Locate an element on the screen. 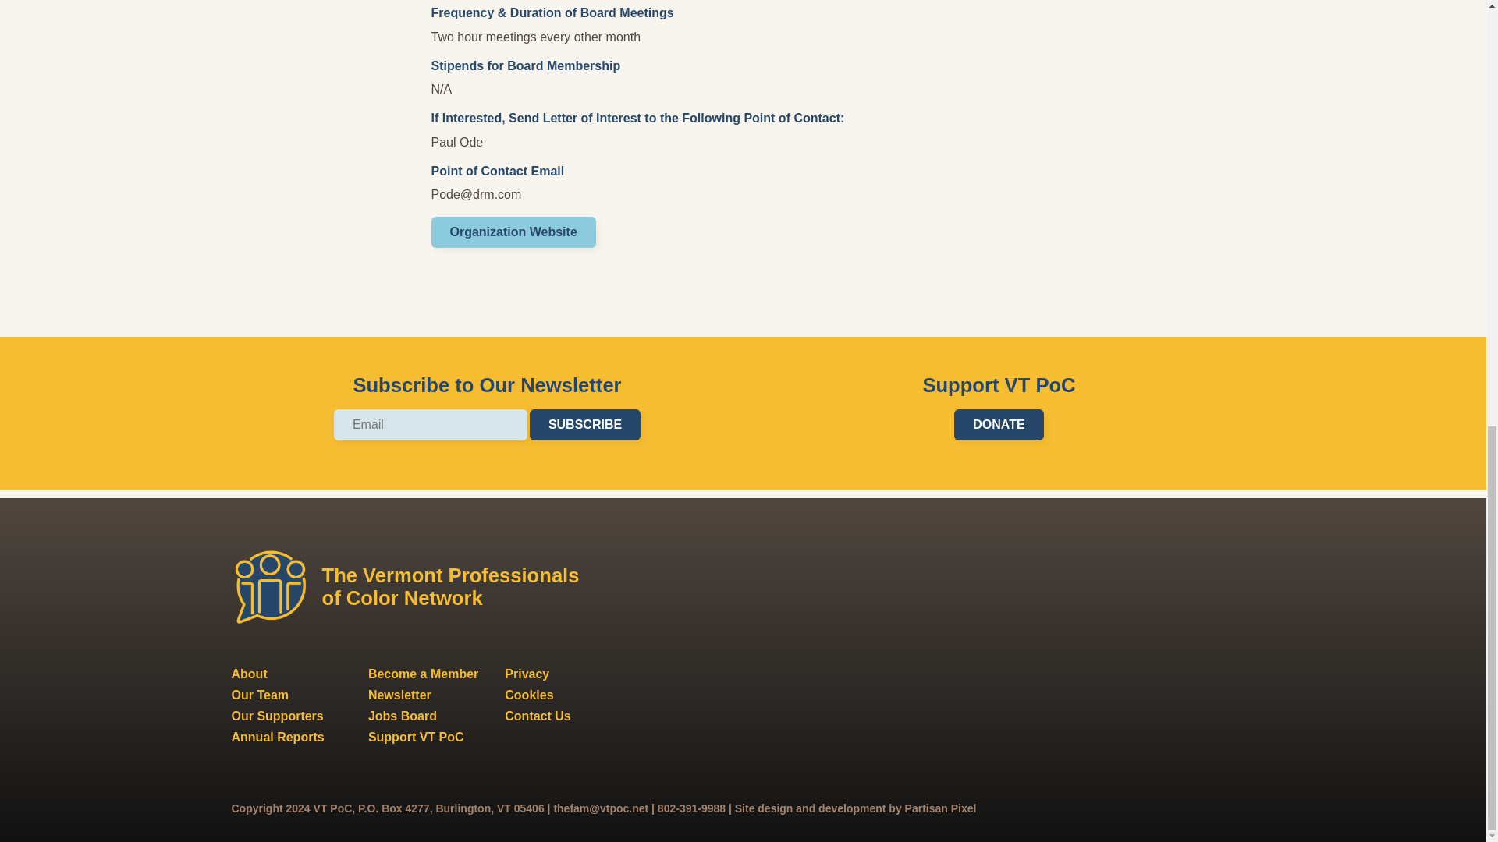 This screenshot has width=1498, height=842. The Vermont Professionals of Color Network is located at coordinates (412, 587).